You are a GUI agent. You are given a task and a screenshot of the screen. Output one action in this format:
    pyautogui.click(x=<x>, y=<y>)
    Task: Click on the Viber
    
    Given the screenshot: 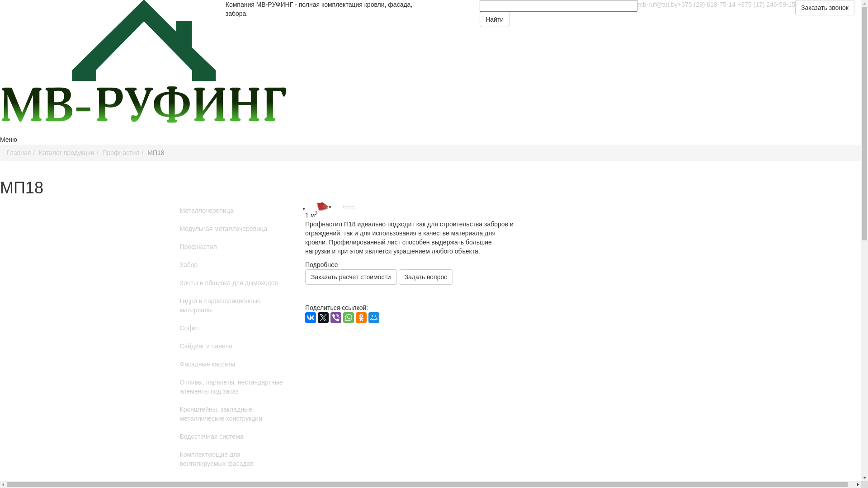 What is the action you would take?
    pyautogui.click(x=336, y=318)
    